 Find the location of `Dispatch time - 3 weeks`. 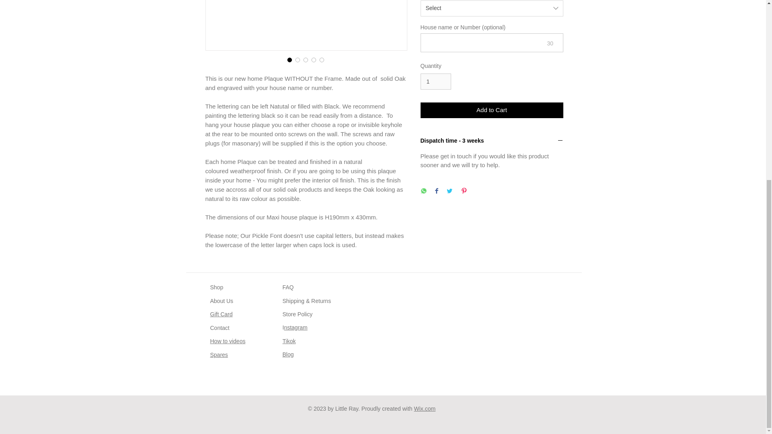

Dispatch time - 3 weeks is located at coordinates (492, 141).